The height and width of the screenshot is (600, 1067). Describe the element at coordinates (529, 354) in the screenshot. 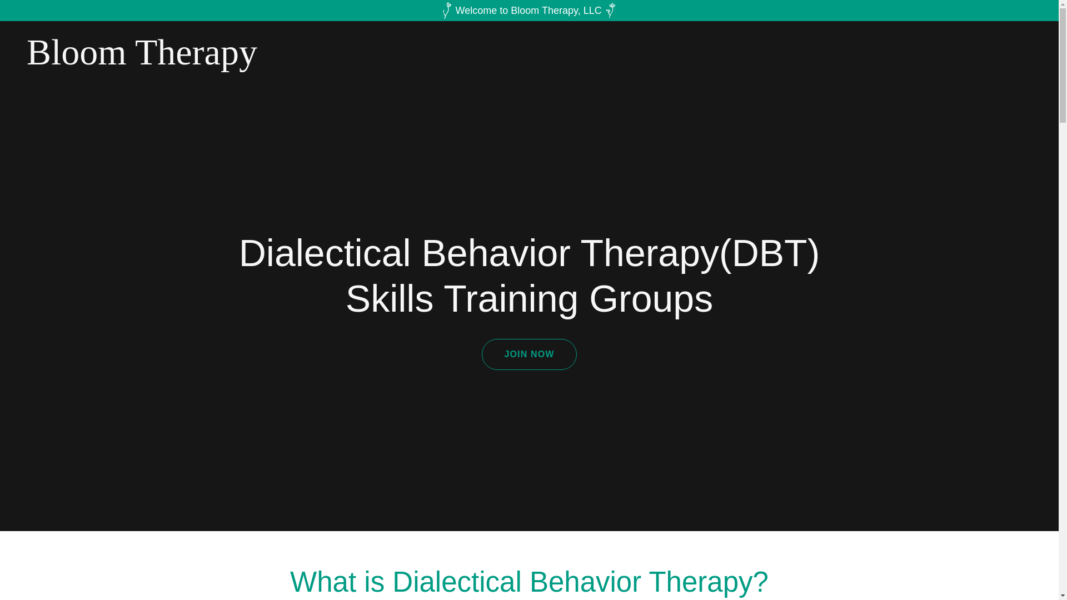

I see `JOIN NOW` at that location.